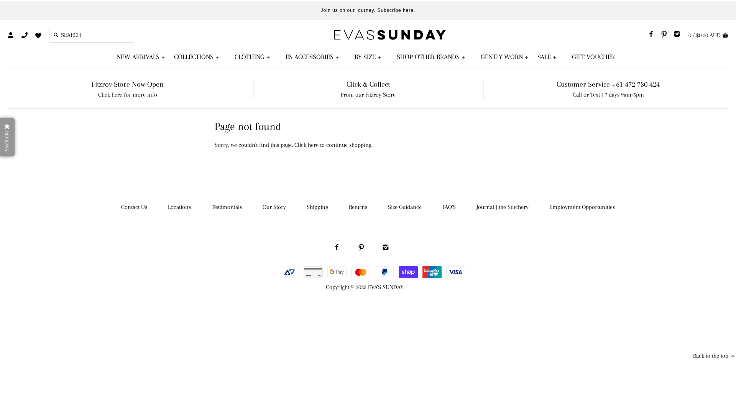  What do you see at coordinates (134, 207) in the screenshot?
I see `Contact Us` at bounding box center [134, 207].